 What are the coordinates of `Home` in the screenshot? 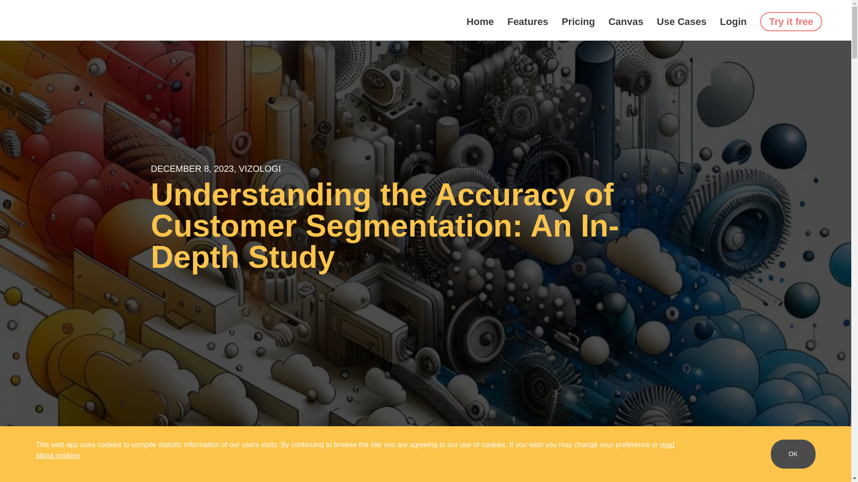 It's located at (480, 21).